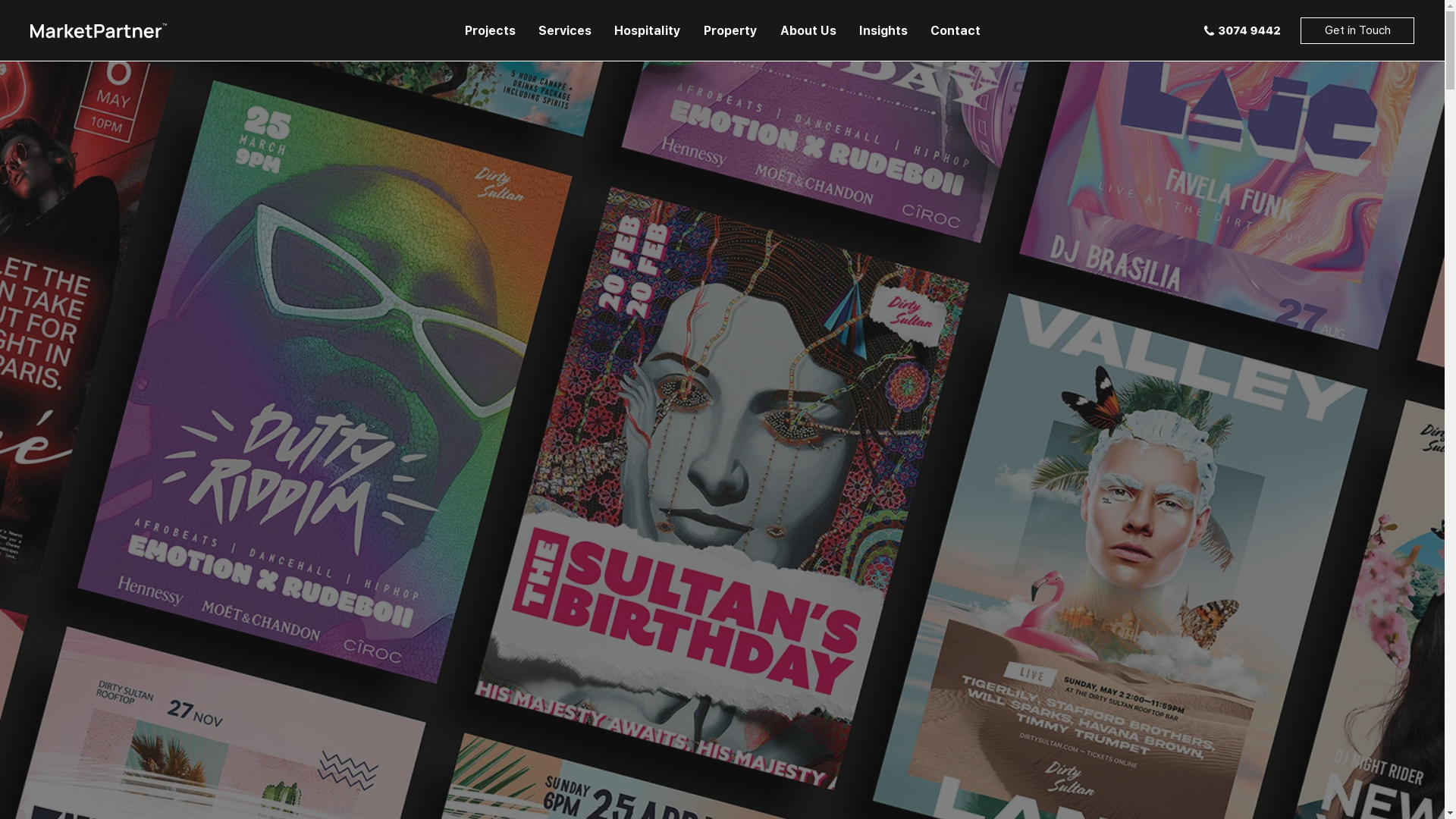 This screenshot has width=1456, height=819. What do you see at coordinates (730, 30) in the screenshot?
I see `Property` at bounding box center [730, 30].